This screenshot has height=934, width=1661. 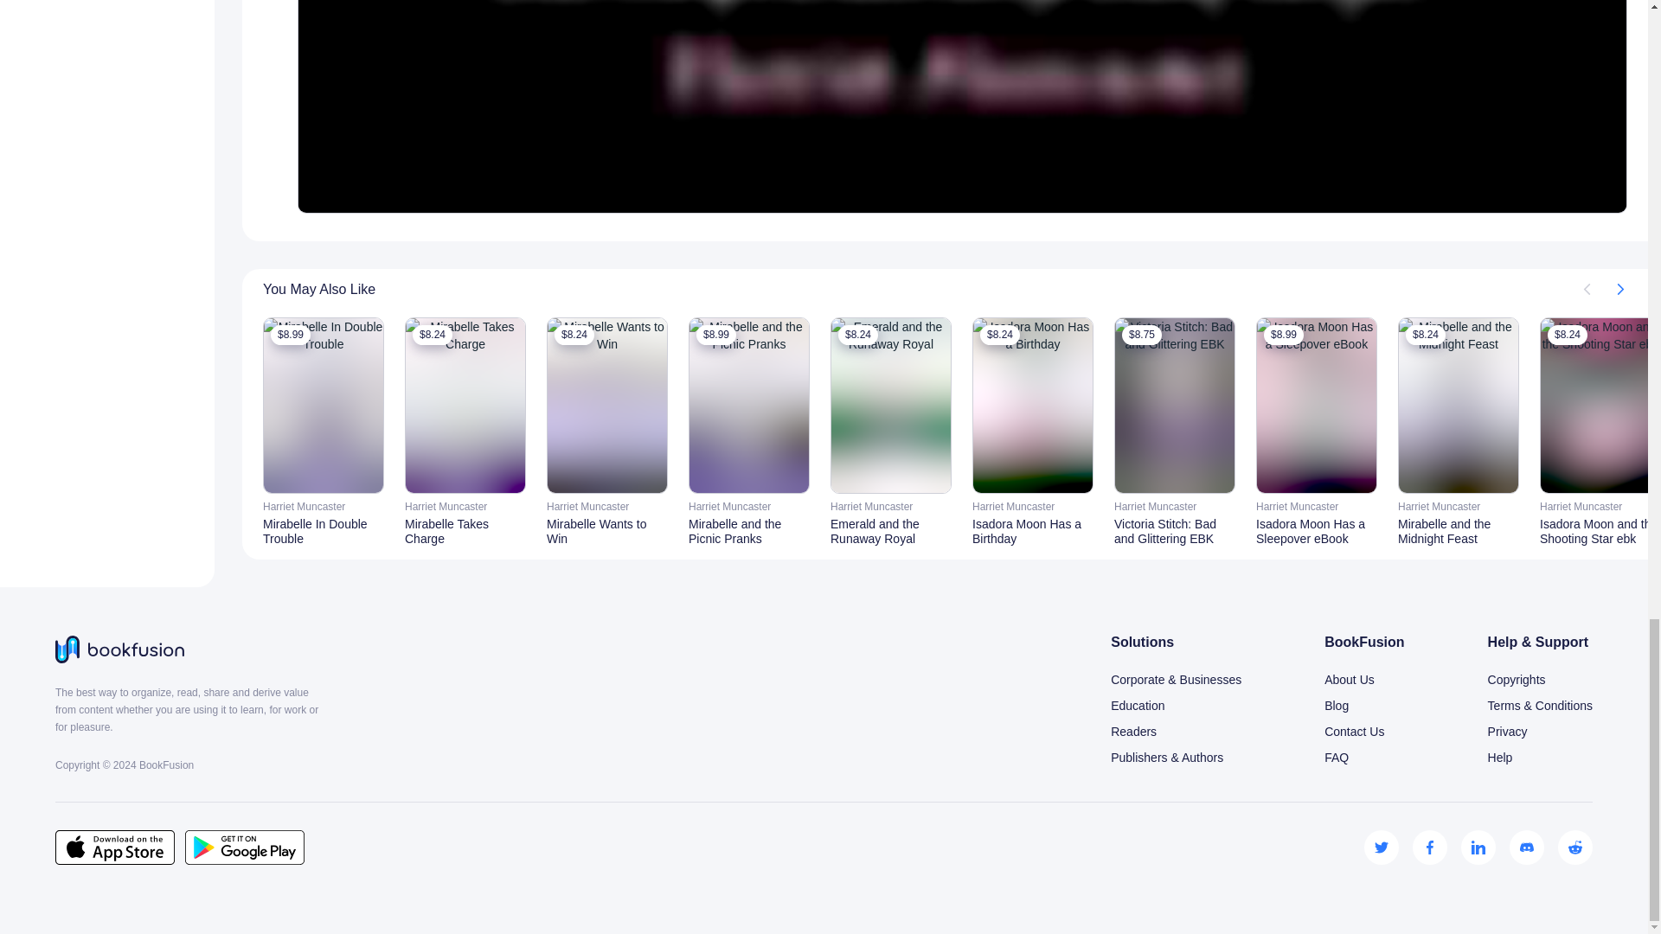 What do you see at coordinates (891, 531) in the screenshot?
I see `Emerald and the Runaway Royal` at bounding box center [891, 531].